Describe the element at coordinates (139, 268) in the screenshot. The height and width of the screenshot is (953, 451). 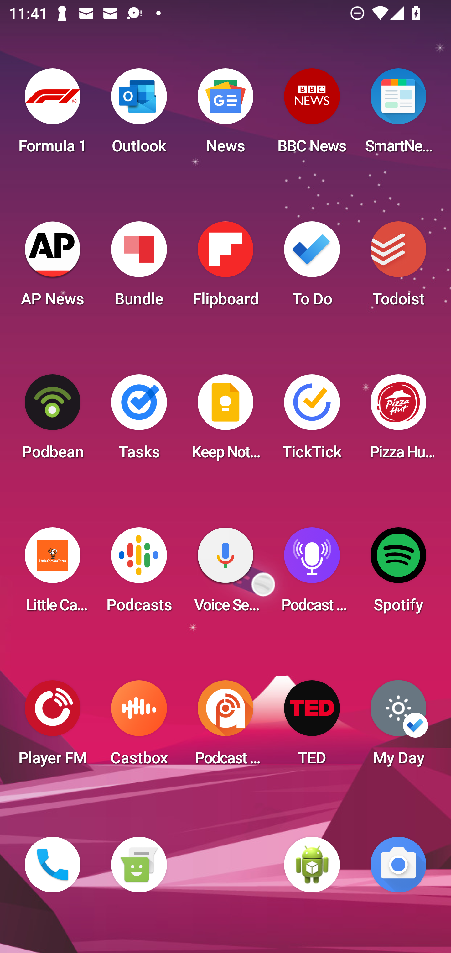
I see `Bundle` at that location.